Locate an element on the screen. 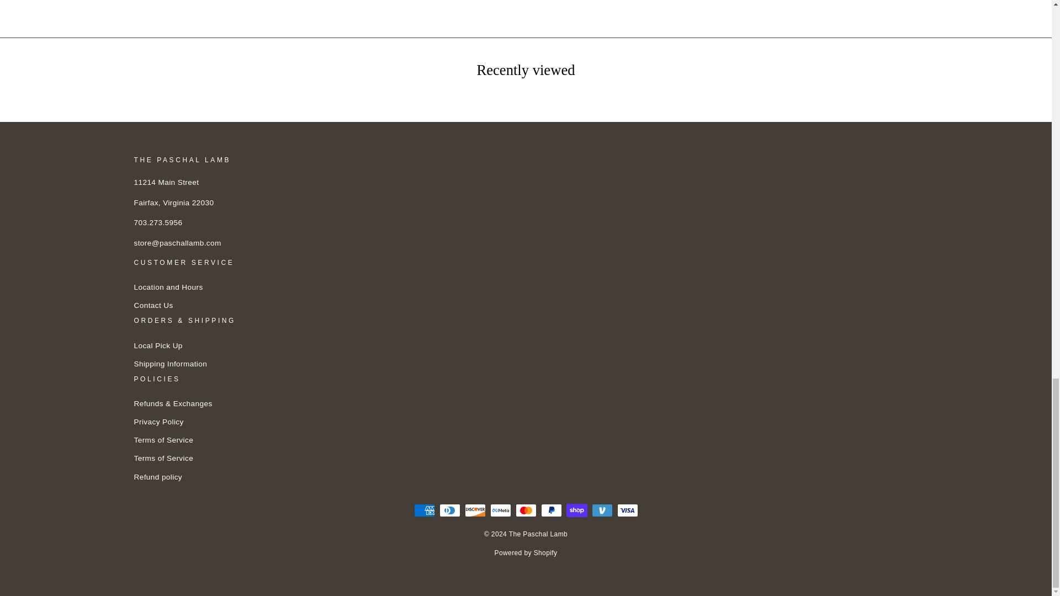  Location and Hours is located at coordinates (168, 287).